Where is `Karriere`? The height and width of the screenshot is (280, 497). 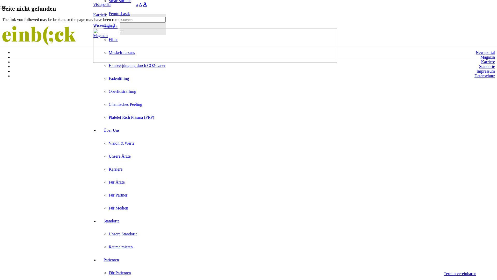 Karriere is located at coordinates (115, 169).